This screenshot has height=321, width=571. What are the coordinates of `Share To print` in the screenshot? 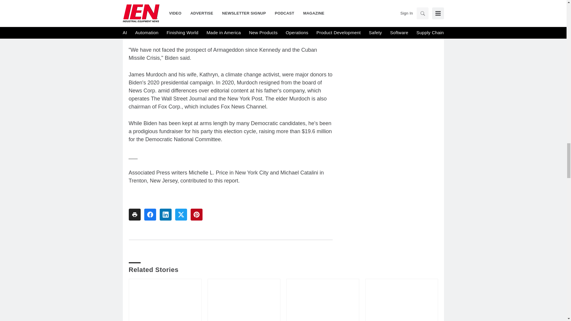 It's located at (134, 215).